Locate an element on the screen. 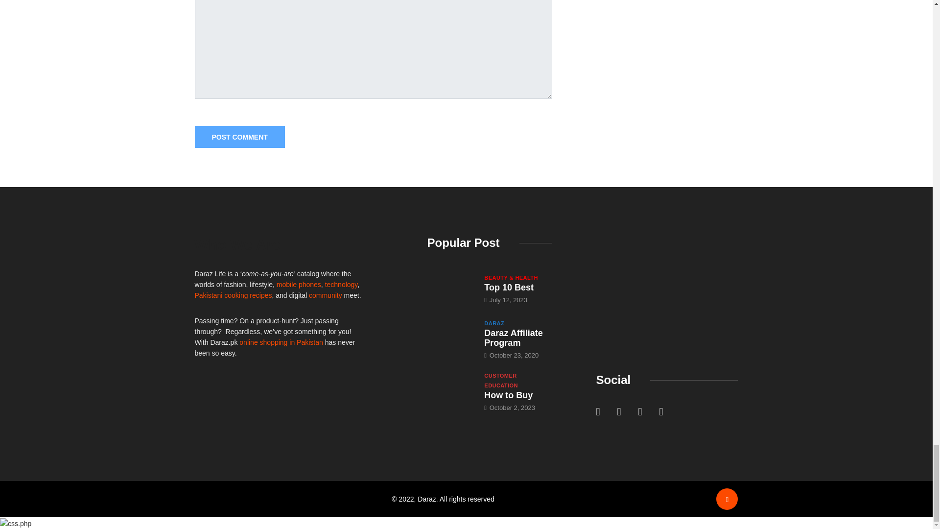 The image size is (940, 529). How to Buy on Installments from Daraz is located at coordinates (450, 390).